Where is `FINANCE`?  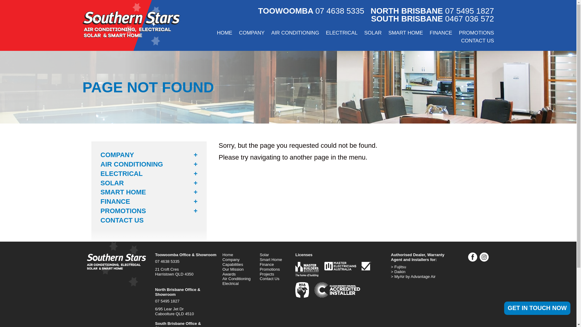 FINANCE is located at coordinates (438, 34).